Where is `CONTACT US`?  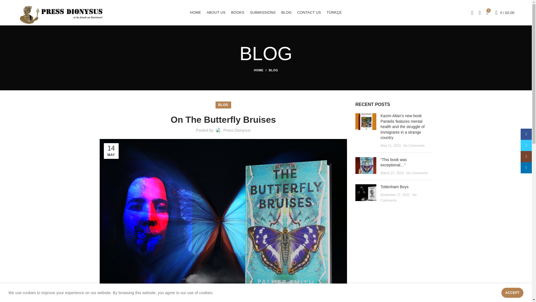
CONTACT US is located at coordinates (309, 12).